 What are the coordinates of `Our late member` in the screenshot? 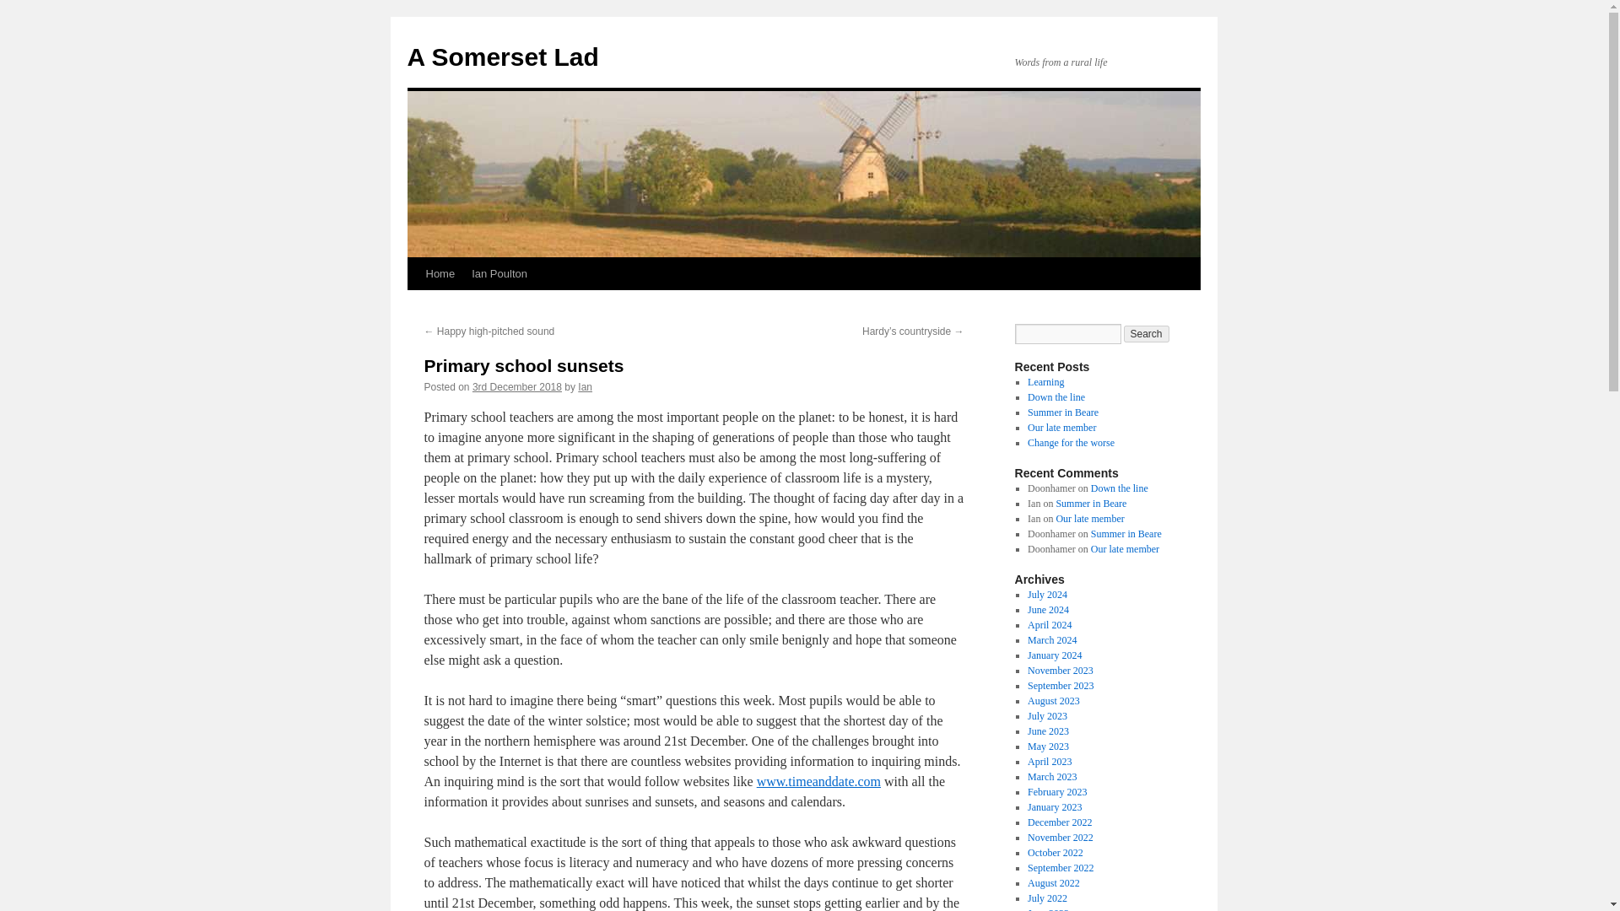 It's located at (1125, 548).